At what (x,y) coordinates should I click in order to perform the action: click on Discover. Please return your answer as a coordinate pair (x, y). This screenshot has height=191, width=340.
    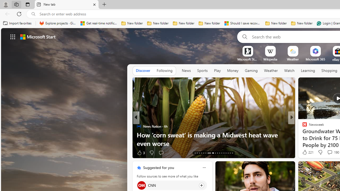
    Looking at the image, I should click on (143, 71).